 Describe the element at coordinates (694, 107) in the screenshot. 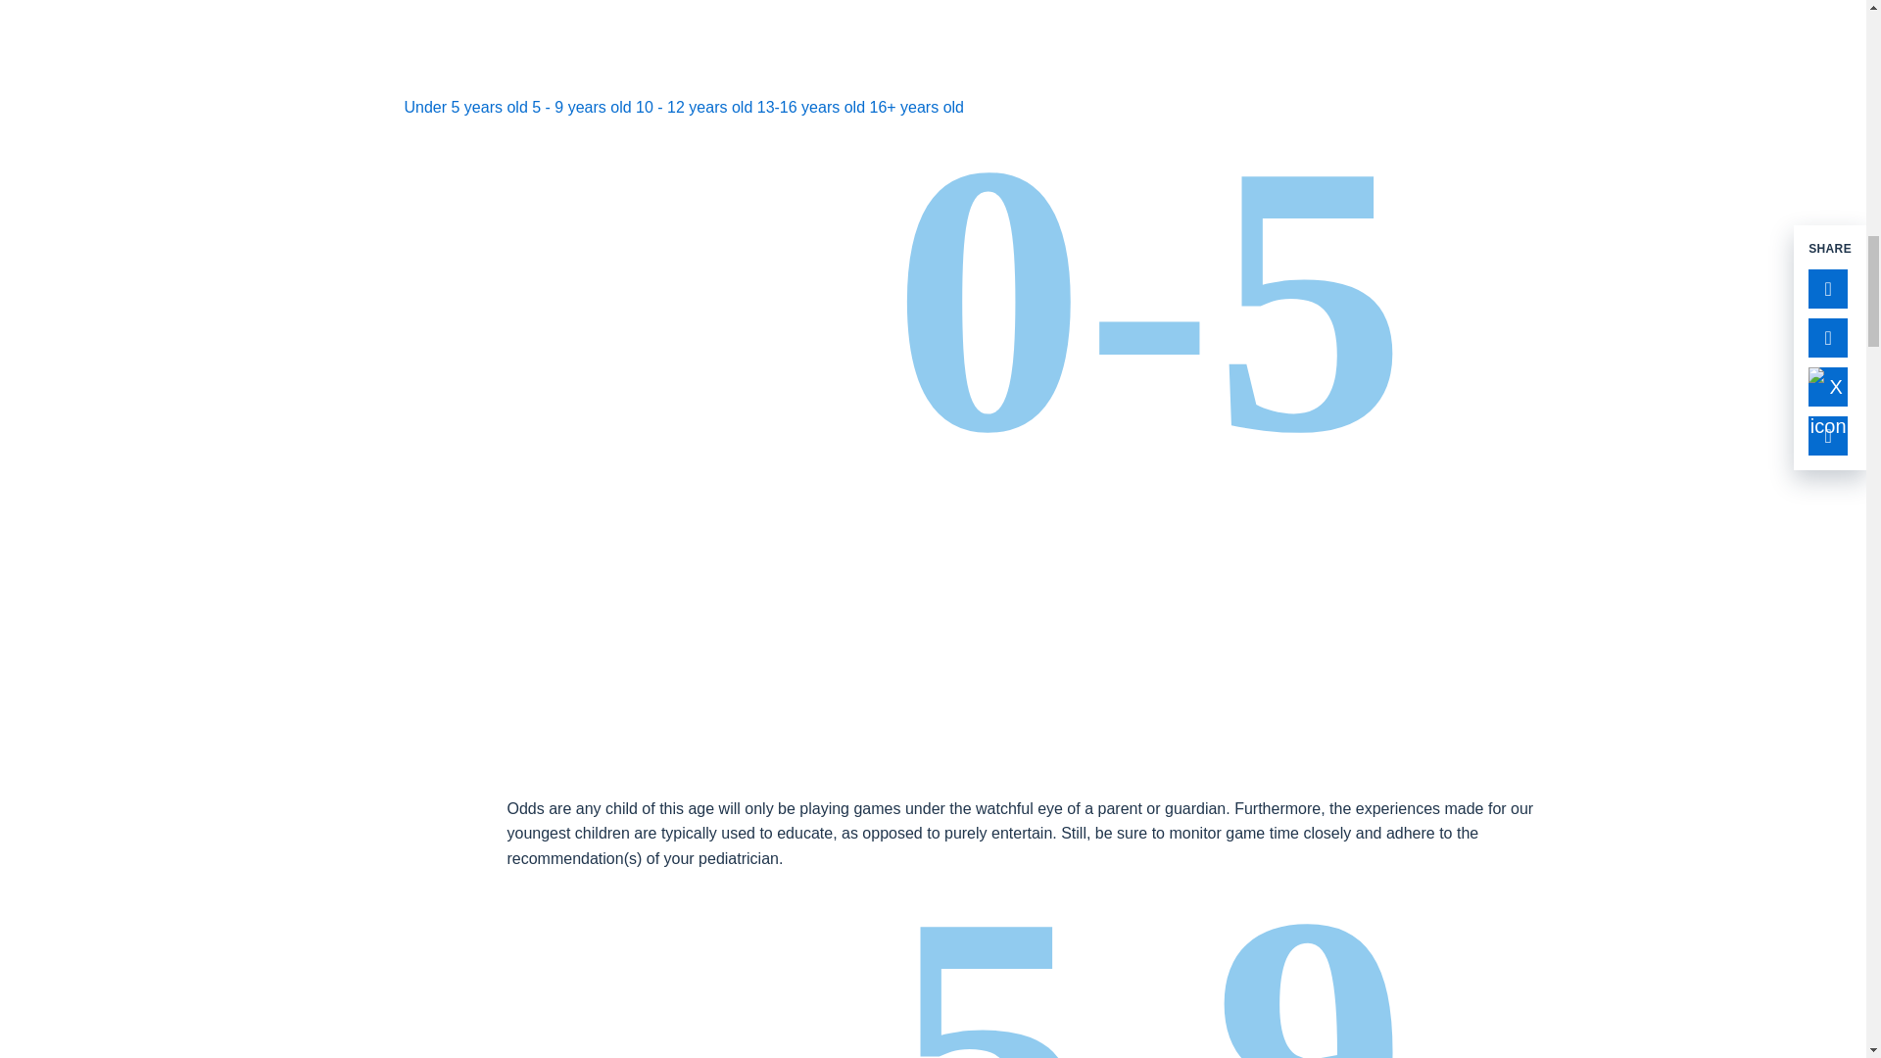

I see `10 - 12 years old` at that location.